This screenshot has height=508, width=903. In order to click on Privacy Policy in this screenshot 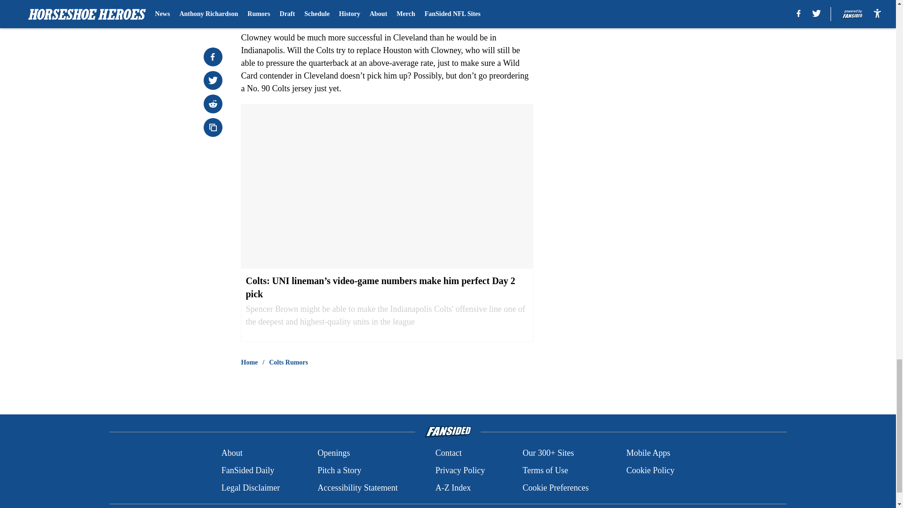, I will do `click(460, 470)`.